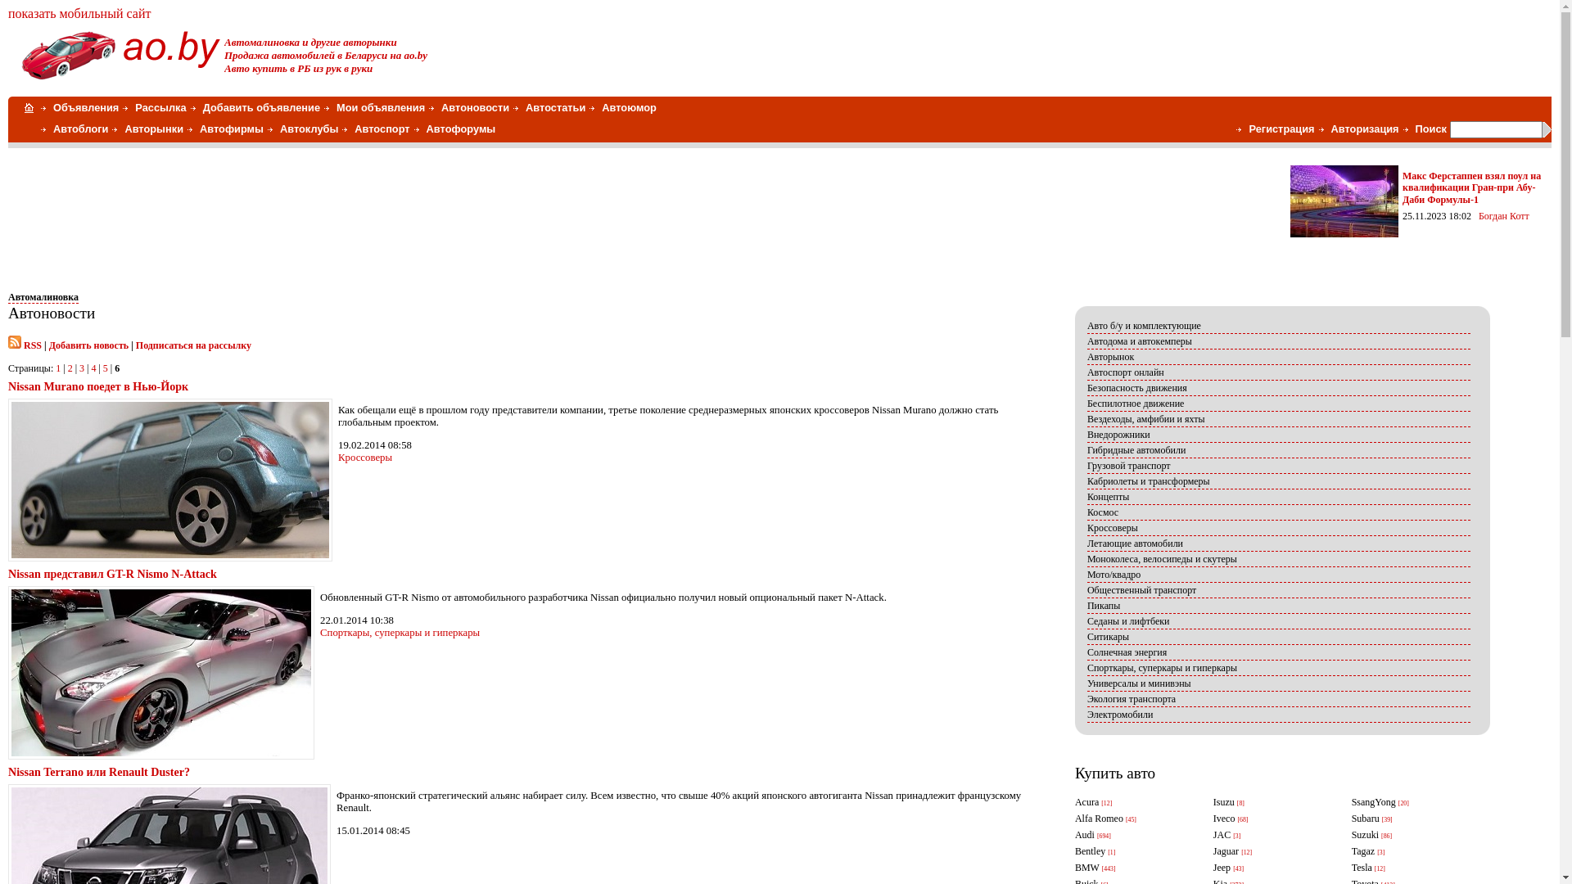  What do you see at coordinates (82, 368) in the screenshot?
I see `3` at bounding box center [82, 368].